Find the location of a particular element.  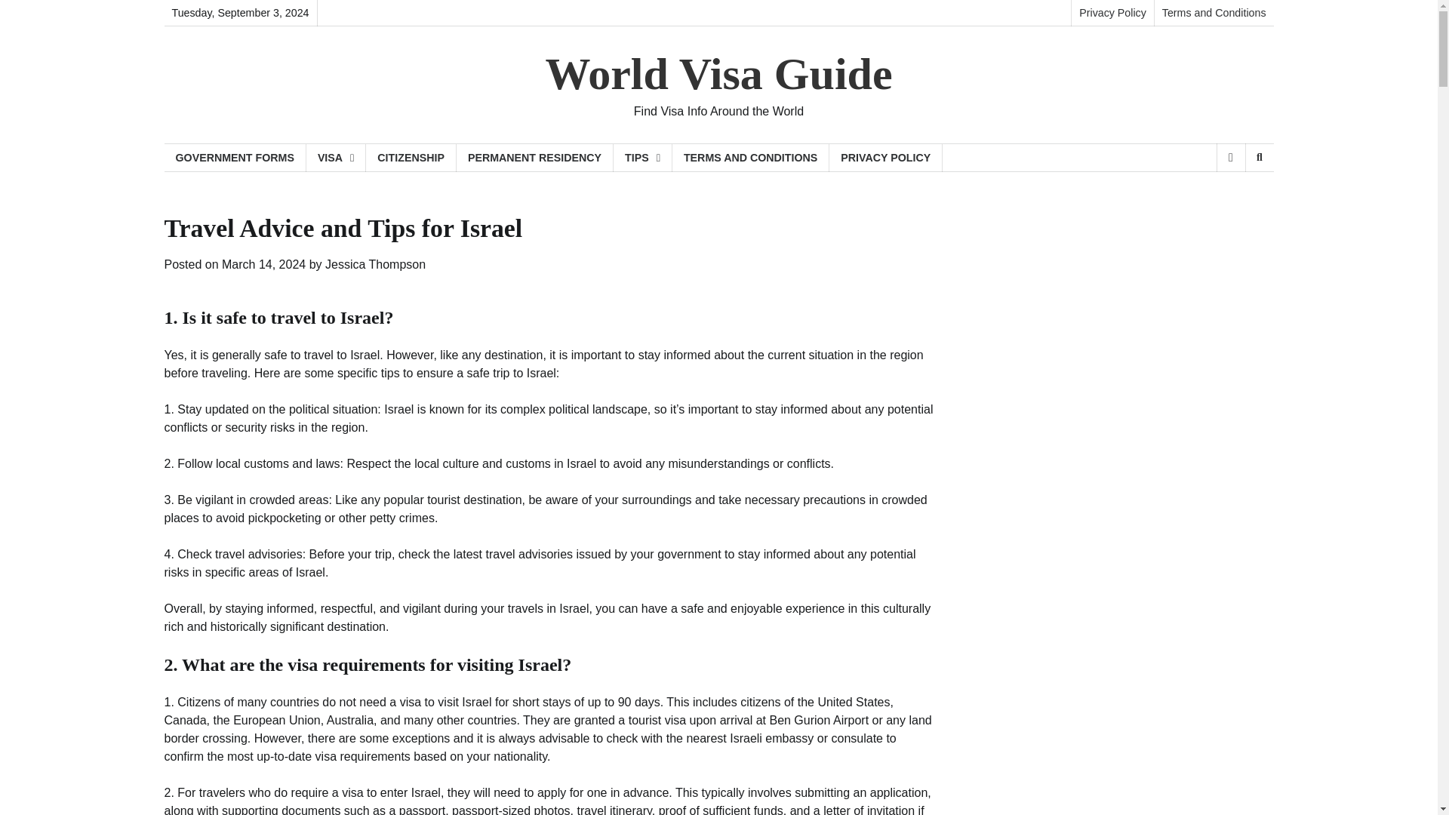

CITIZENSHIP is located at coordinates (411, 158).